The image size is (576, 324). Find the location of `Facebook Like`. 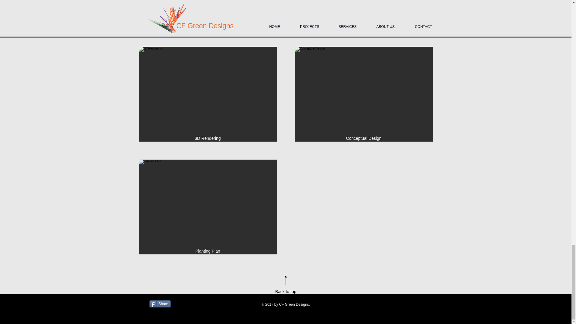

Facebook Like is located at coordinates (214, 307).